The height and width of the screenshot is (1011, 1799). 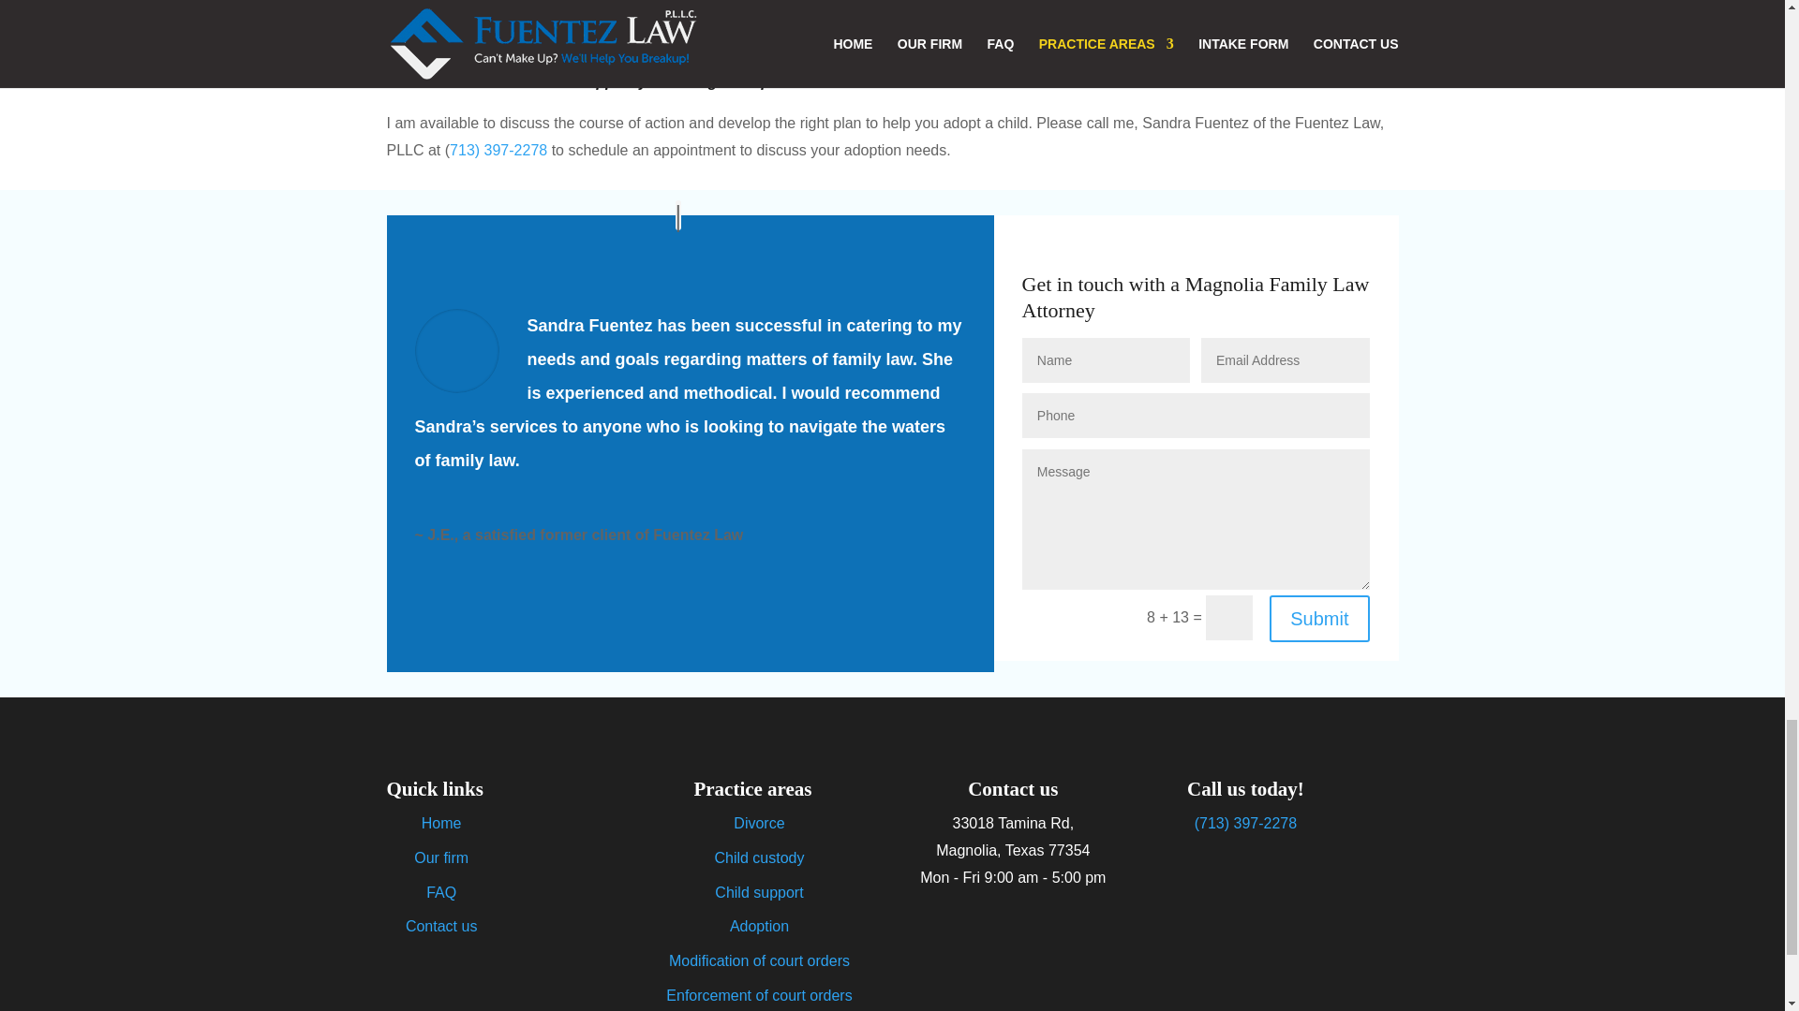 I want to click on Modification of court orders, so click(x=759, y=960).